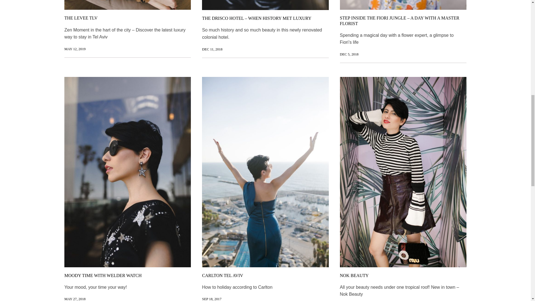 This screenshot has height=301, width=535. What do you see at coordinates (75, 49) in the screenshot?
I see `Permalink to The Levee TLV` at bounding box center [75, 49].